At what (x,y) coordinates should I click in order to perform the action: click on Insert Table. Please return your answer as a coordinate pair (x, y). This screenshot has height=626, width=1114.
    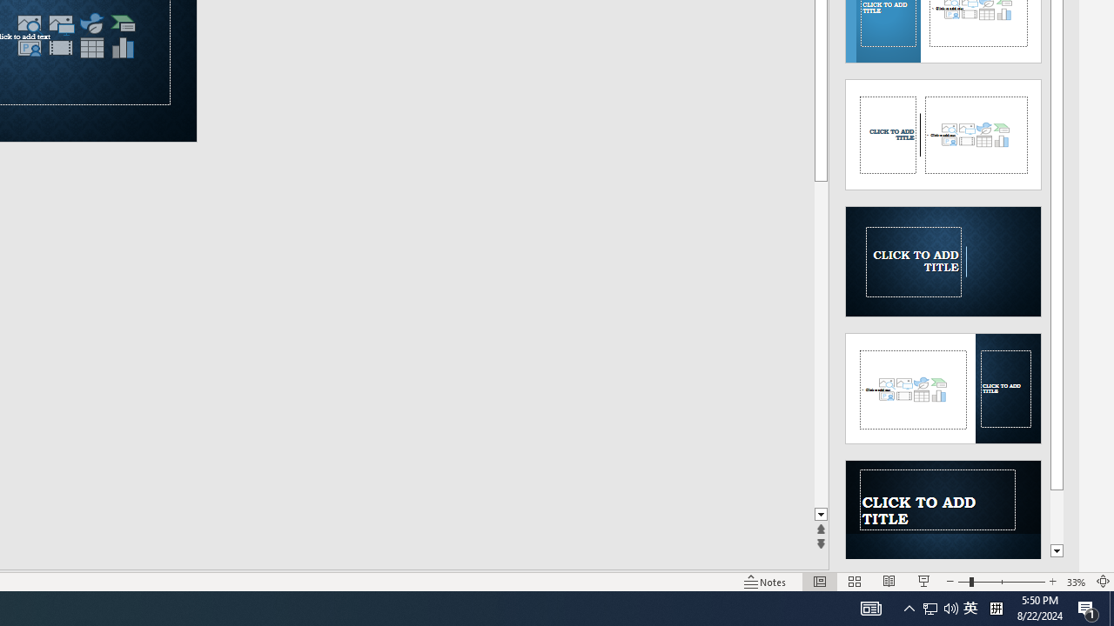
    Looking at the image, I should click on (91, 48).